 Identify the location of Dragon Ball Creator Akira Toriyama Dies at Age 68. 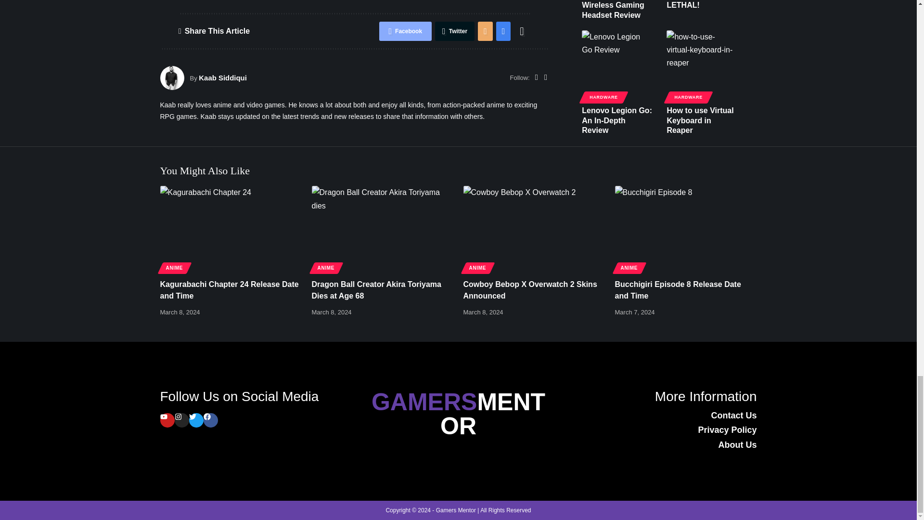
(383, 228).